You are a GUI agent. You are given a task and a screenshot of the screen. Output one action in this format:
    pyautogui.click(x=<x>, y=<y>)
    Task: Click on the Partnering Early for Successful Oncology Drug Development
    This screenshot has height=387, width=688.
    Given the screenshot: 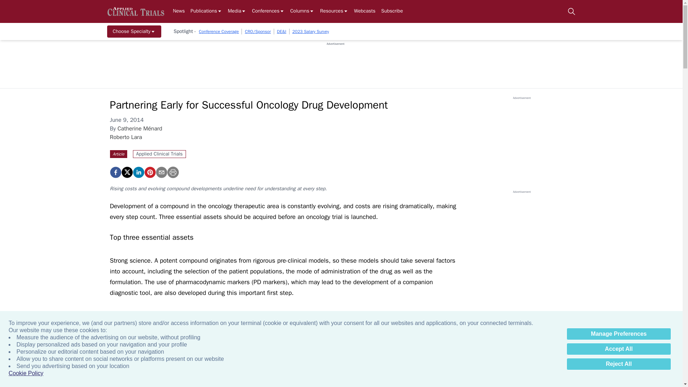 What is the action you would take?
    pyautogui.click(x=115, y=172)
    